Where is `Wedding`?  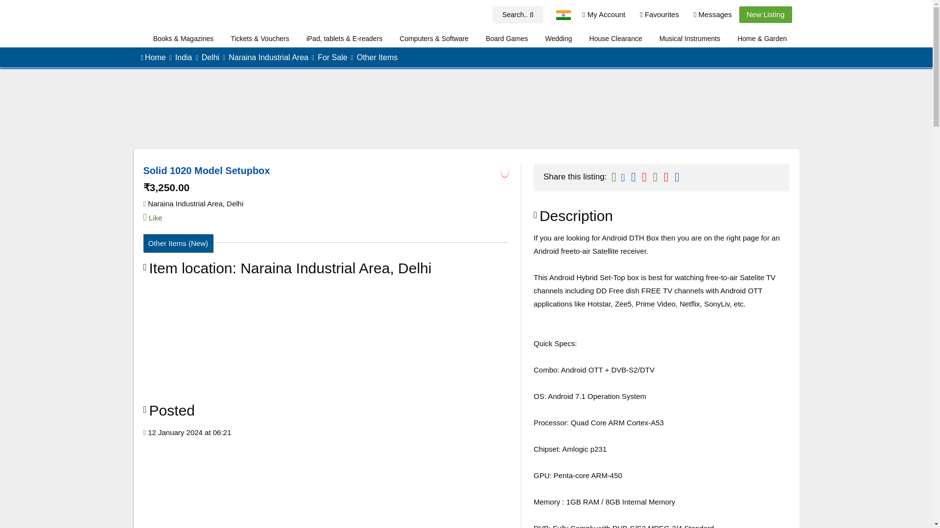 Wedding is located at coordinates (559, 39).